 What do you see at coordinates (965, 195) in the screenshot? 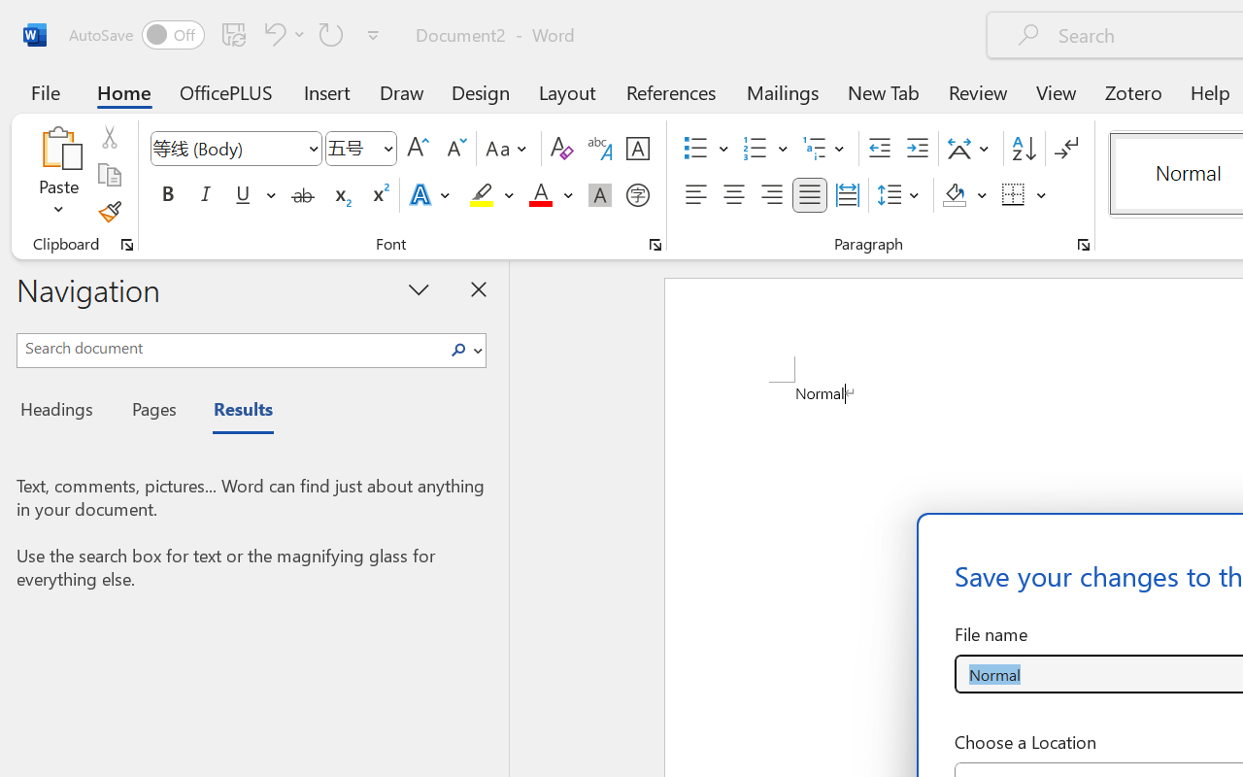
I see `Shading` at bounding box center [965, 195].